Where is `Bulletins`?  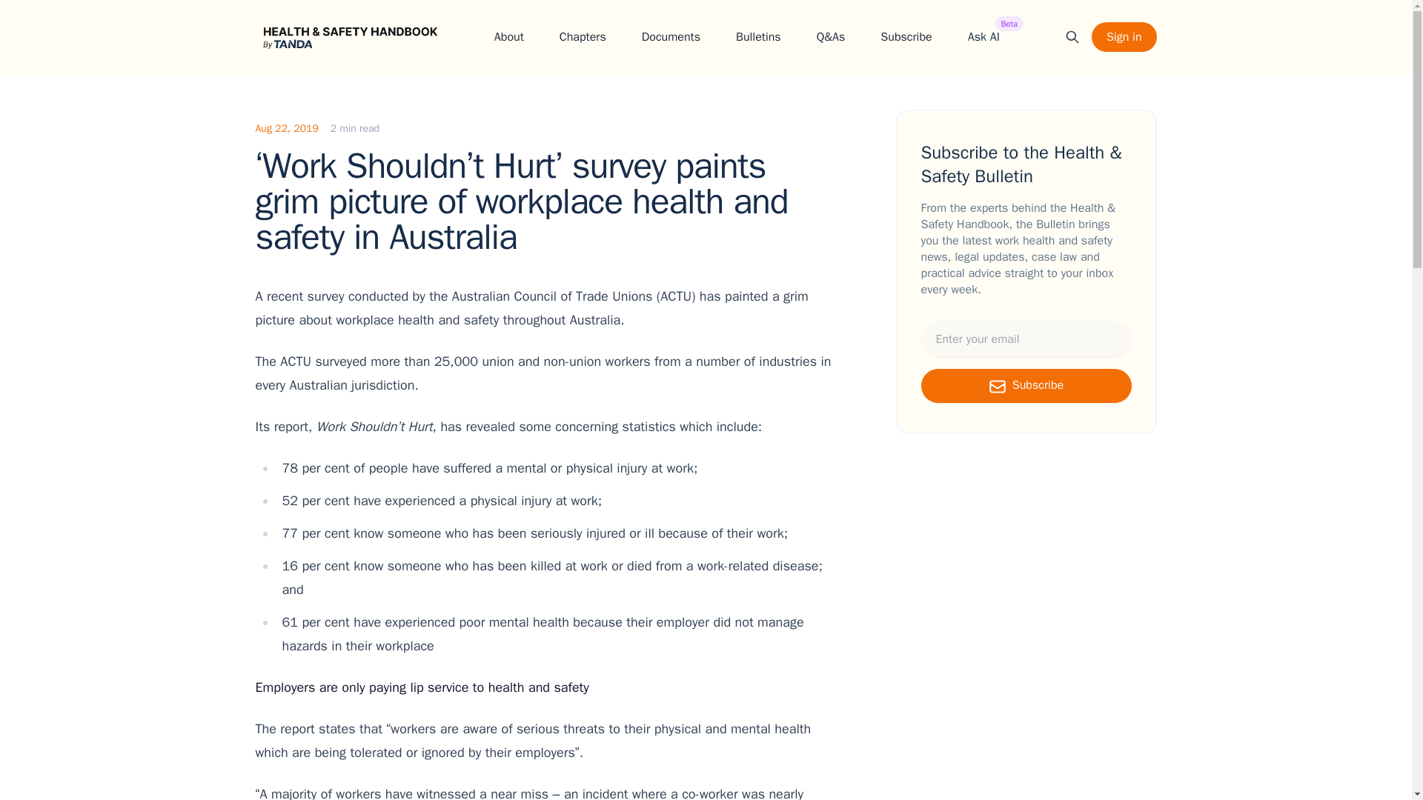 Bulletins is located at coordinates (670, 36).